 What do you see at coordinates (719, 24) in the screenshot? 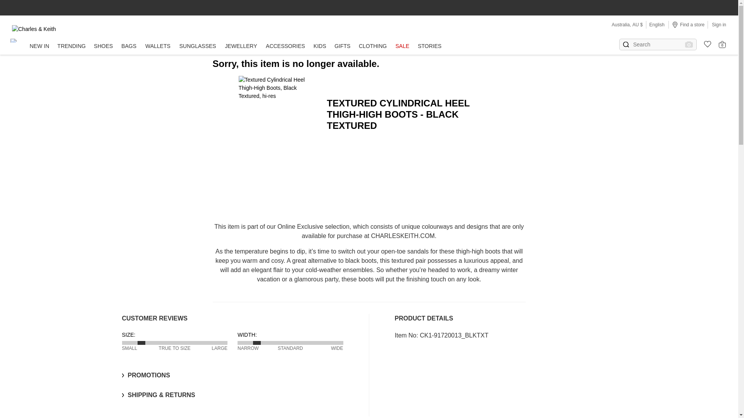
I see `Sign in` at bounding box center [719, 24].